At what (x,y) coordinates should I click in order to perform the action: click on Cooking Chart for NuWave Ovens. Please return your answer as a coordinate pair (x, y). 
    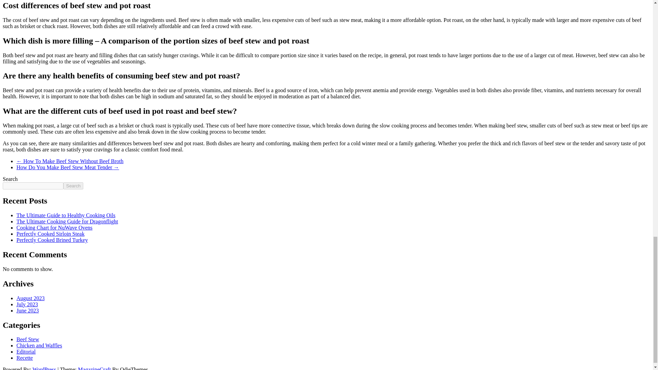
    Looking at the image, I should click on (54, 227).